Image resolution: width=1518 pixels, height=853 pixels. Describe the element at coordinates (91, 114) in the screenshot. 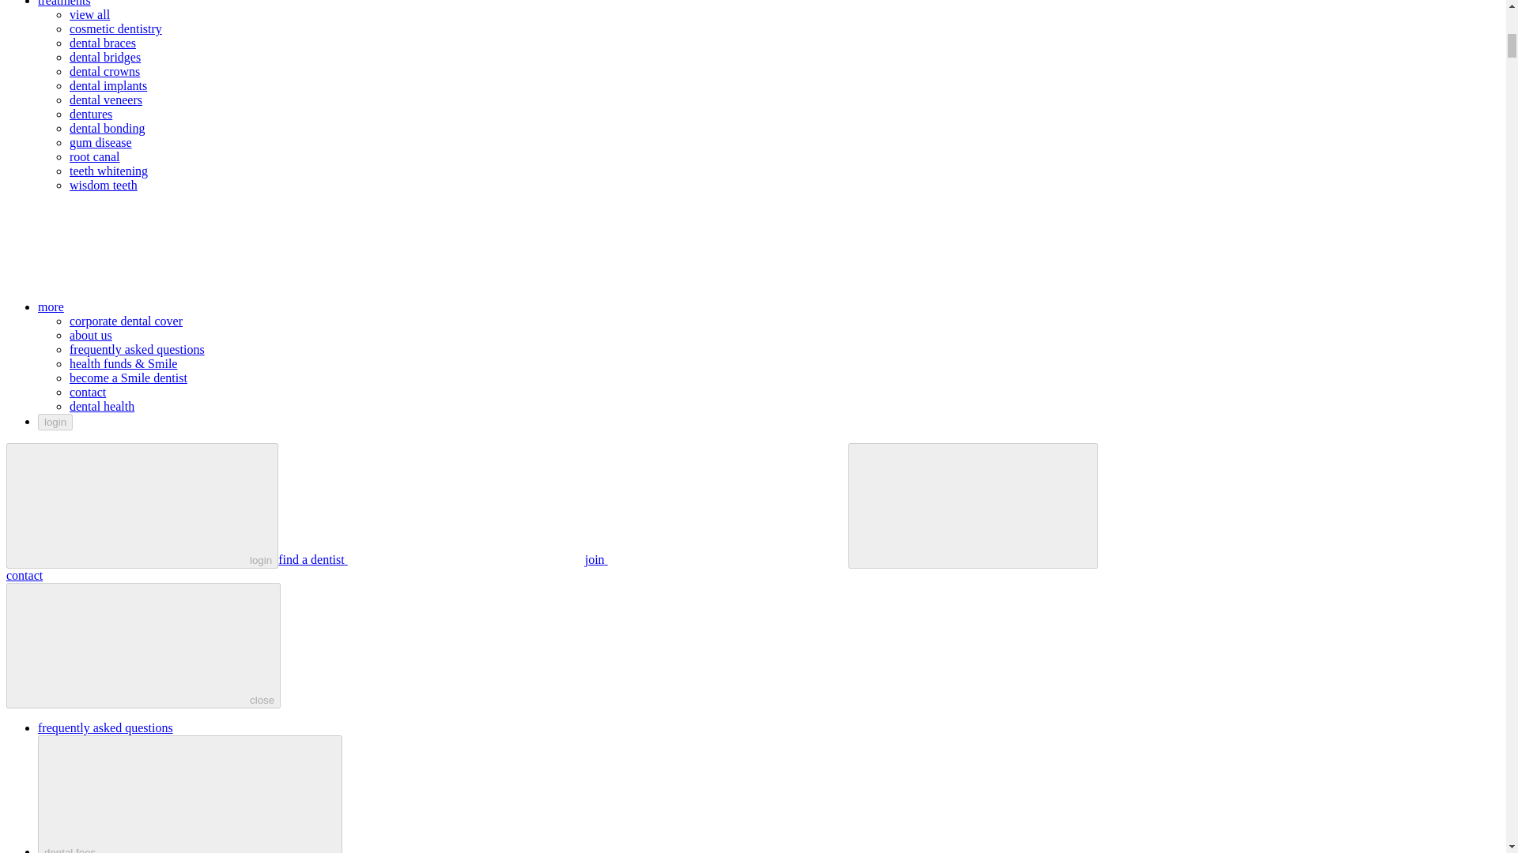

I see `dentures` at that location.